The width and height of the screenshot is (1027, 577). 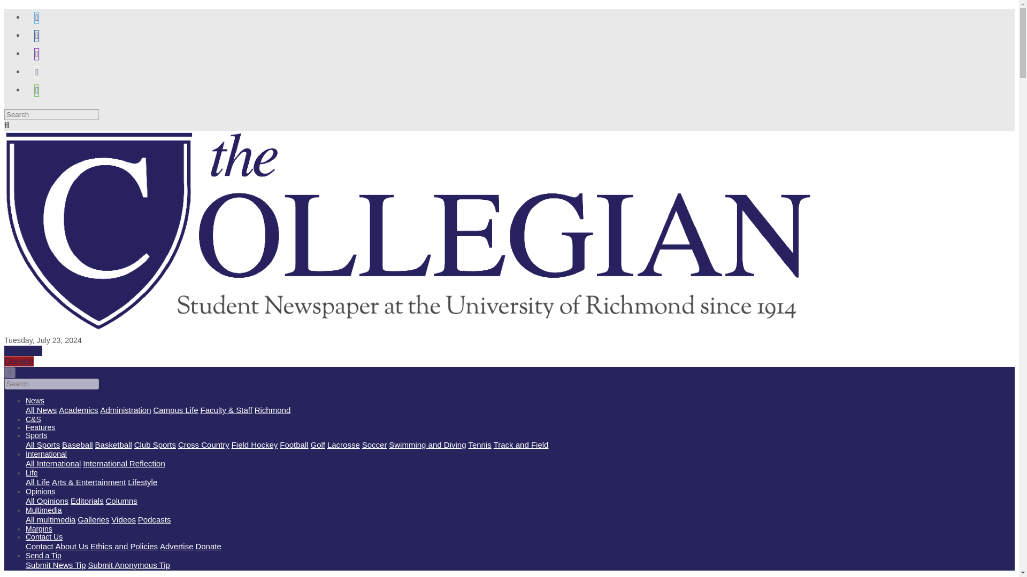 What do you see at coordinates (36, 435) in the screenshot?
I see `Sports` at bounding box center [36, 435].